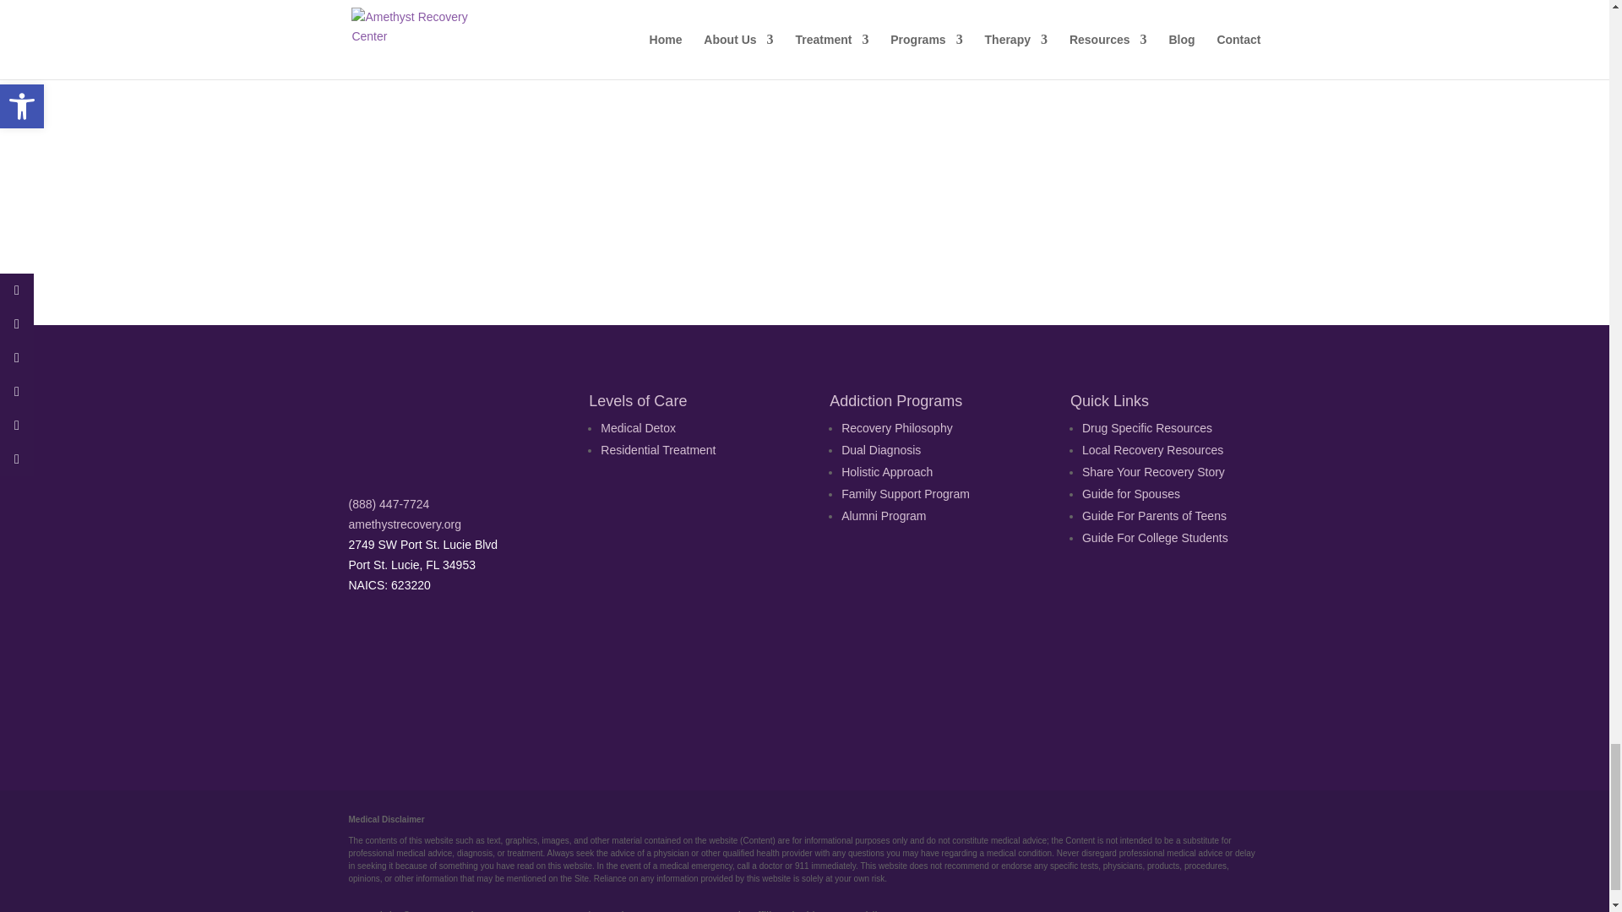 The width and height of the screenshot is (1622, 912). What do you see at coordinates (433, 432) in the screenshot?
I see `logo-light-sm` at bounding box center [433, 432].